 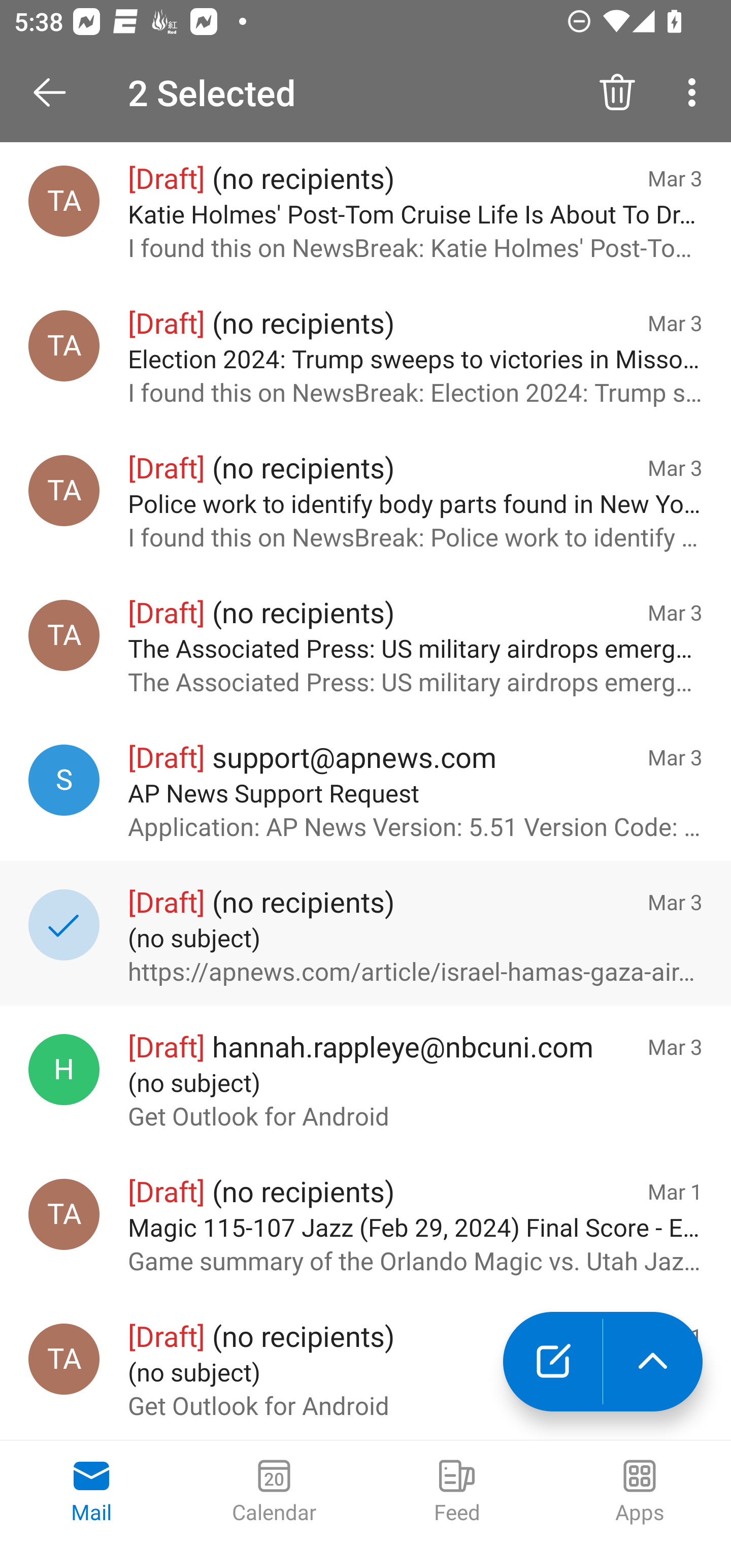 What do you see at coordinates (64, 491) in the screenshot?
I see `Test Appium, testappium002@outlook.com` at bounding box center [64, 491].